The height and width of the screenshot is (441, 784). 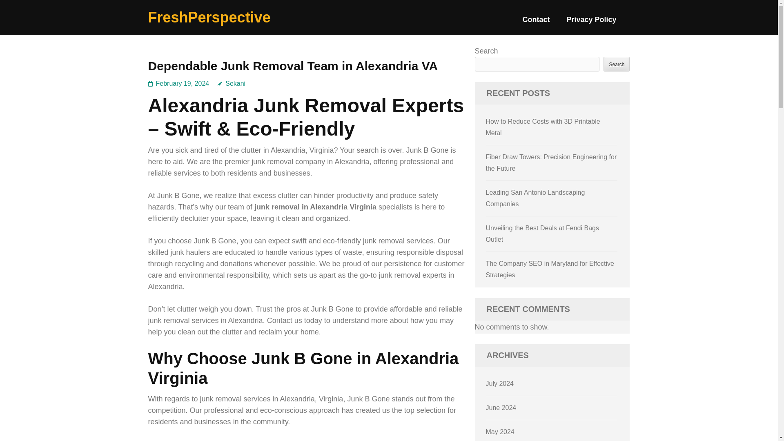 What do you see at coordinates (209, 17) in the screenshot?
I see `FreshPerspective` at bounding box center [209, 17].